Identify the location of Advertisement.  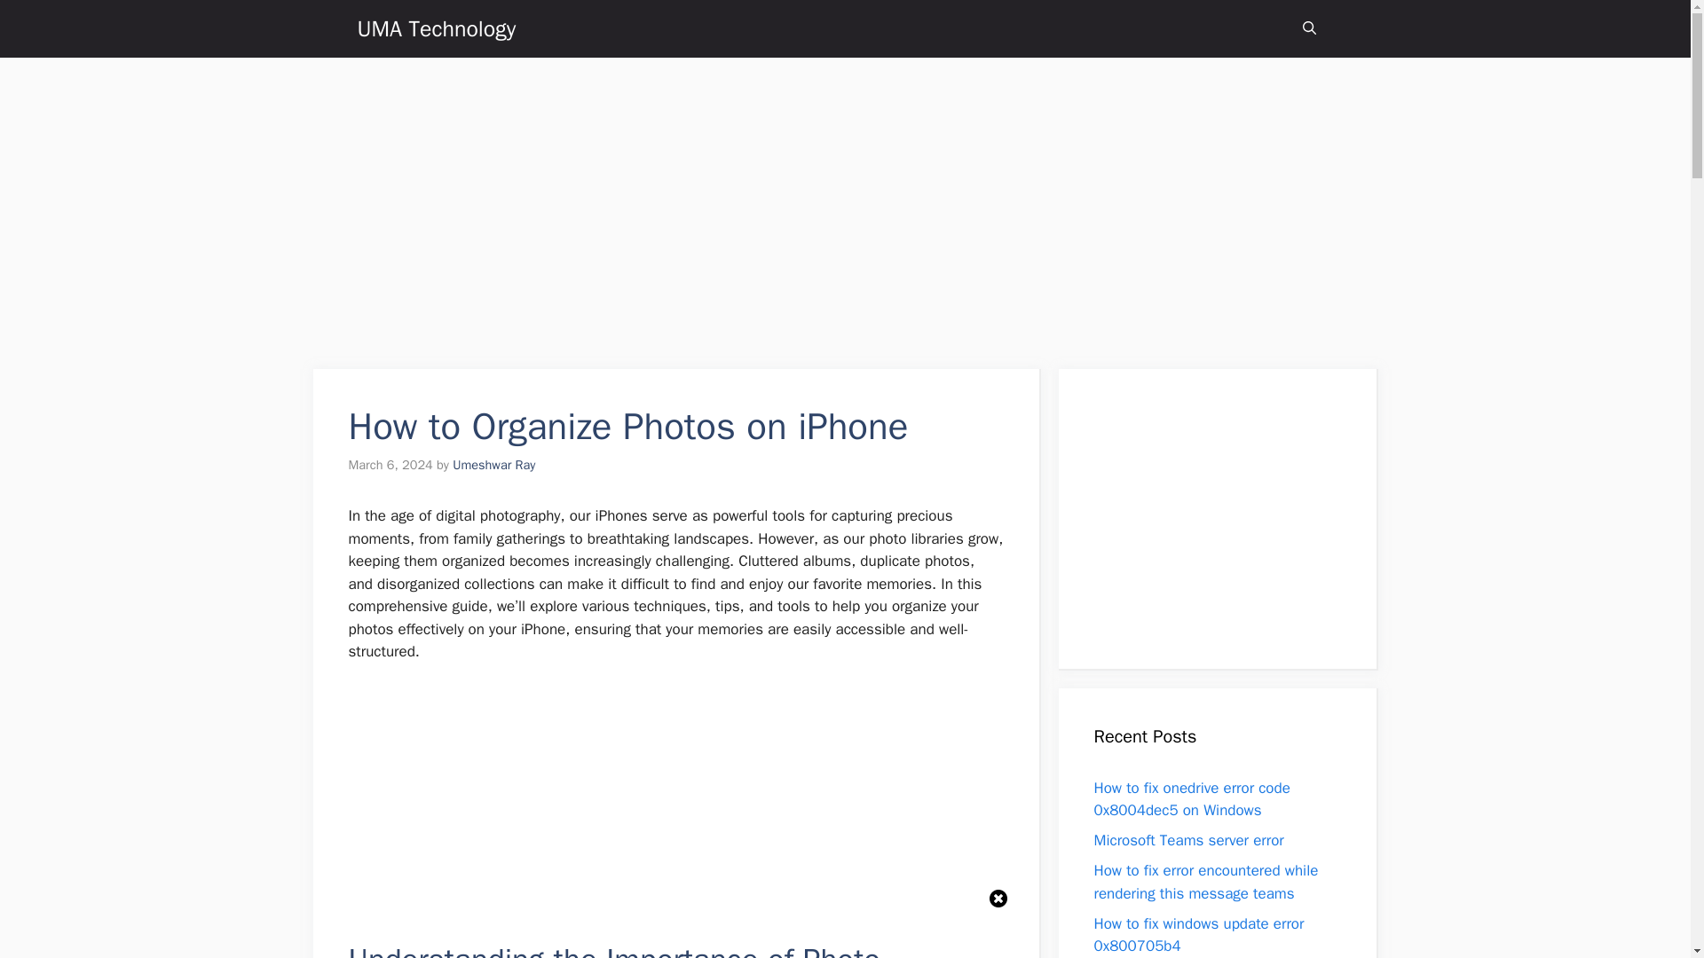
(1227, 514).